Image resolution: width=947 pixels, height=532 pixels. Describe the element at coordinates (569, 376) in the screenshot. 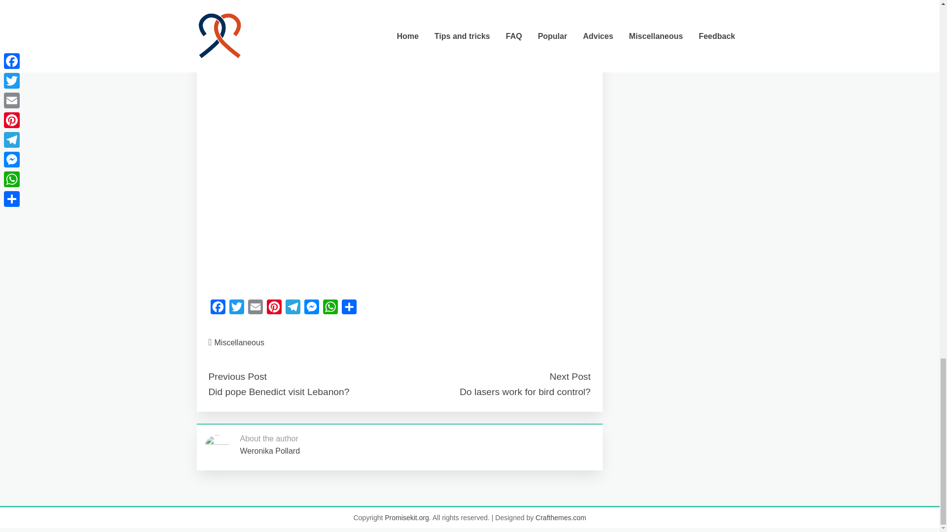

I see `Next Post` at that location.